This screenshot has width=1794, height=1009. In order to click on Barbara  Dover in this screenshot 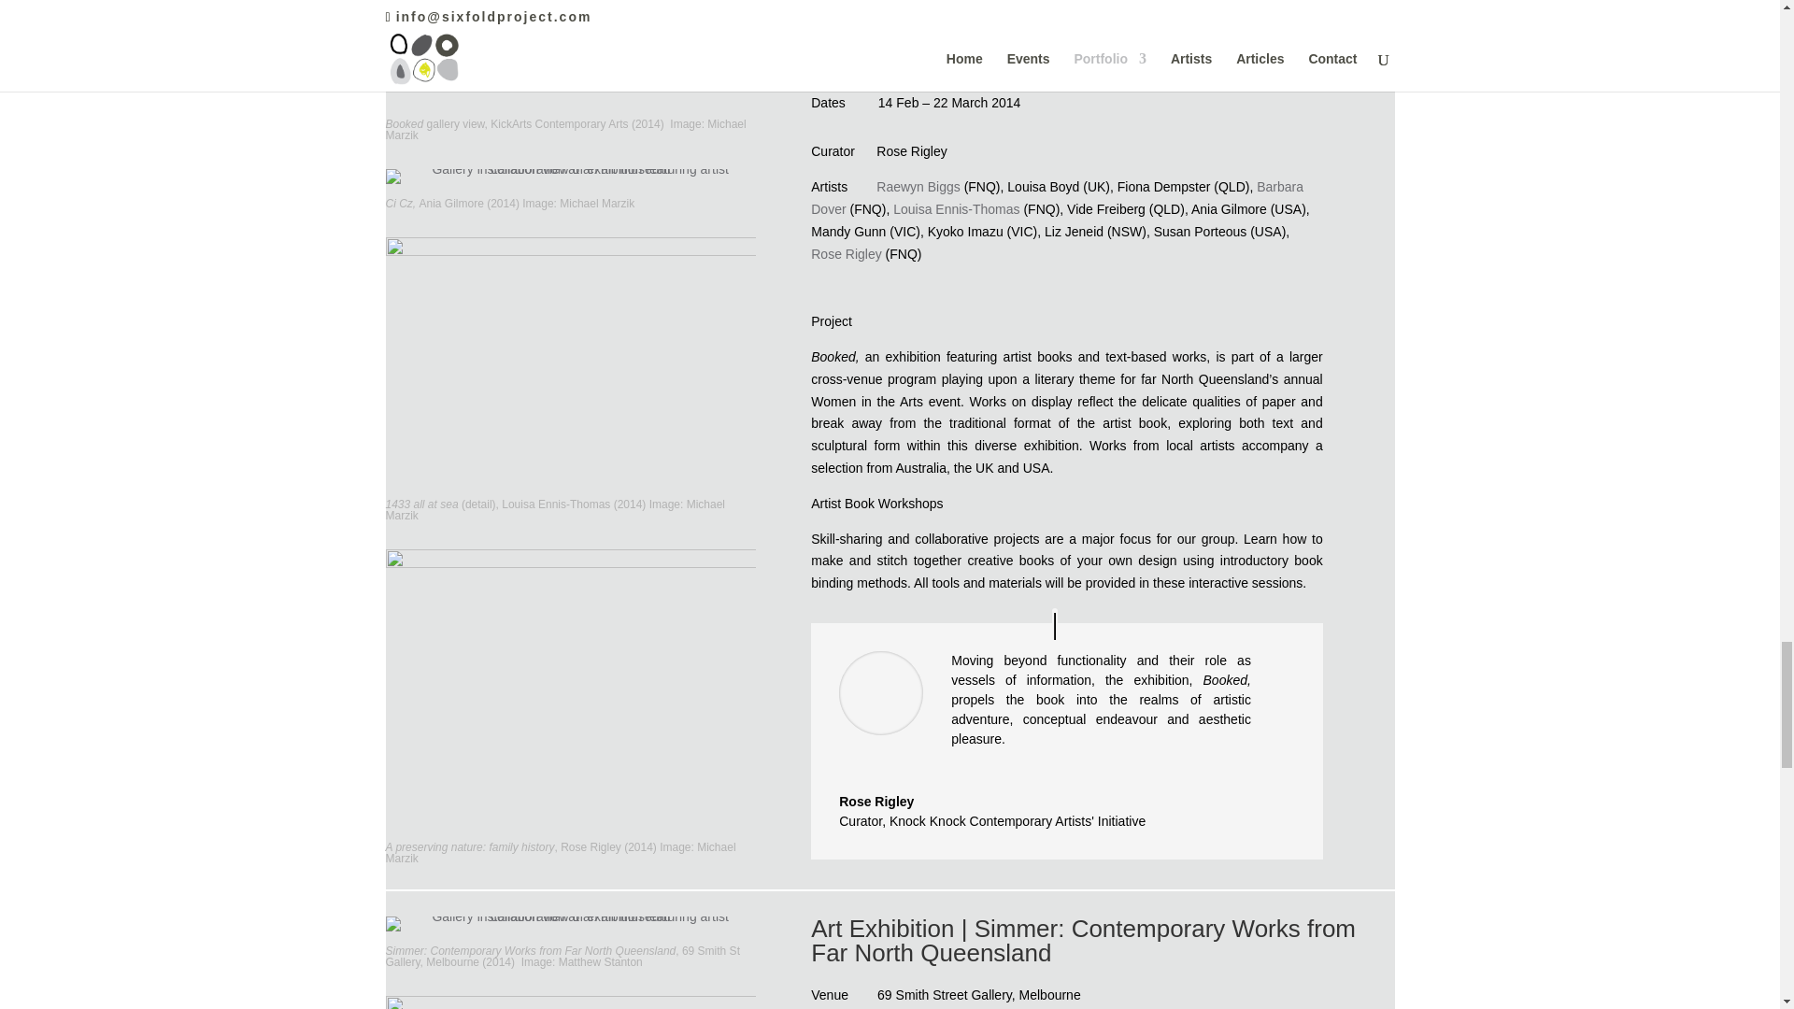, I will do `click(1059, 198)`.